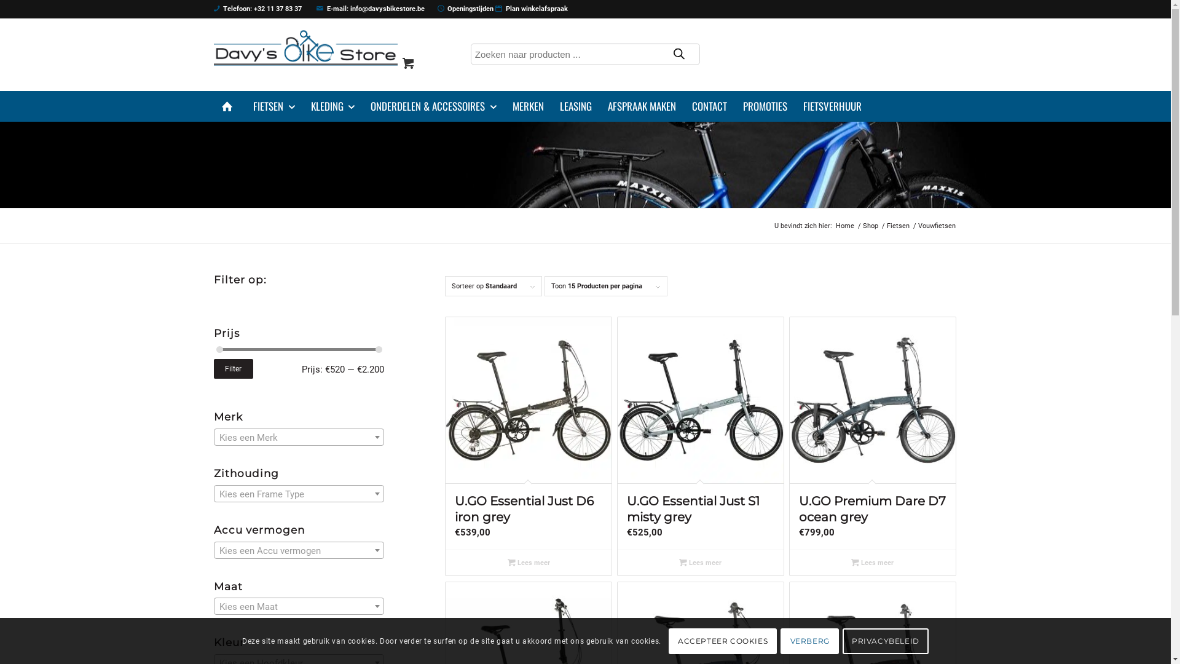 The height and width of the screenshot is (664, 1180). What do you see at coordinates (332, 106) in the screenshot?
I see `KLEDING` at bounding box center [332, 106].